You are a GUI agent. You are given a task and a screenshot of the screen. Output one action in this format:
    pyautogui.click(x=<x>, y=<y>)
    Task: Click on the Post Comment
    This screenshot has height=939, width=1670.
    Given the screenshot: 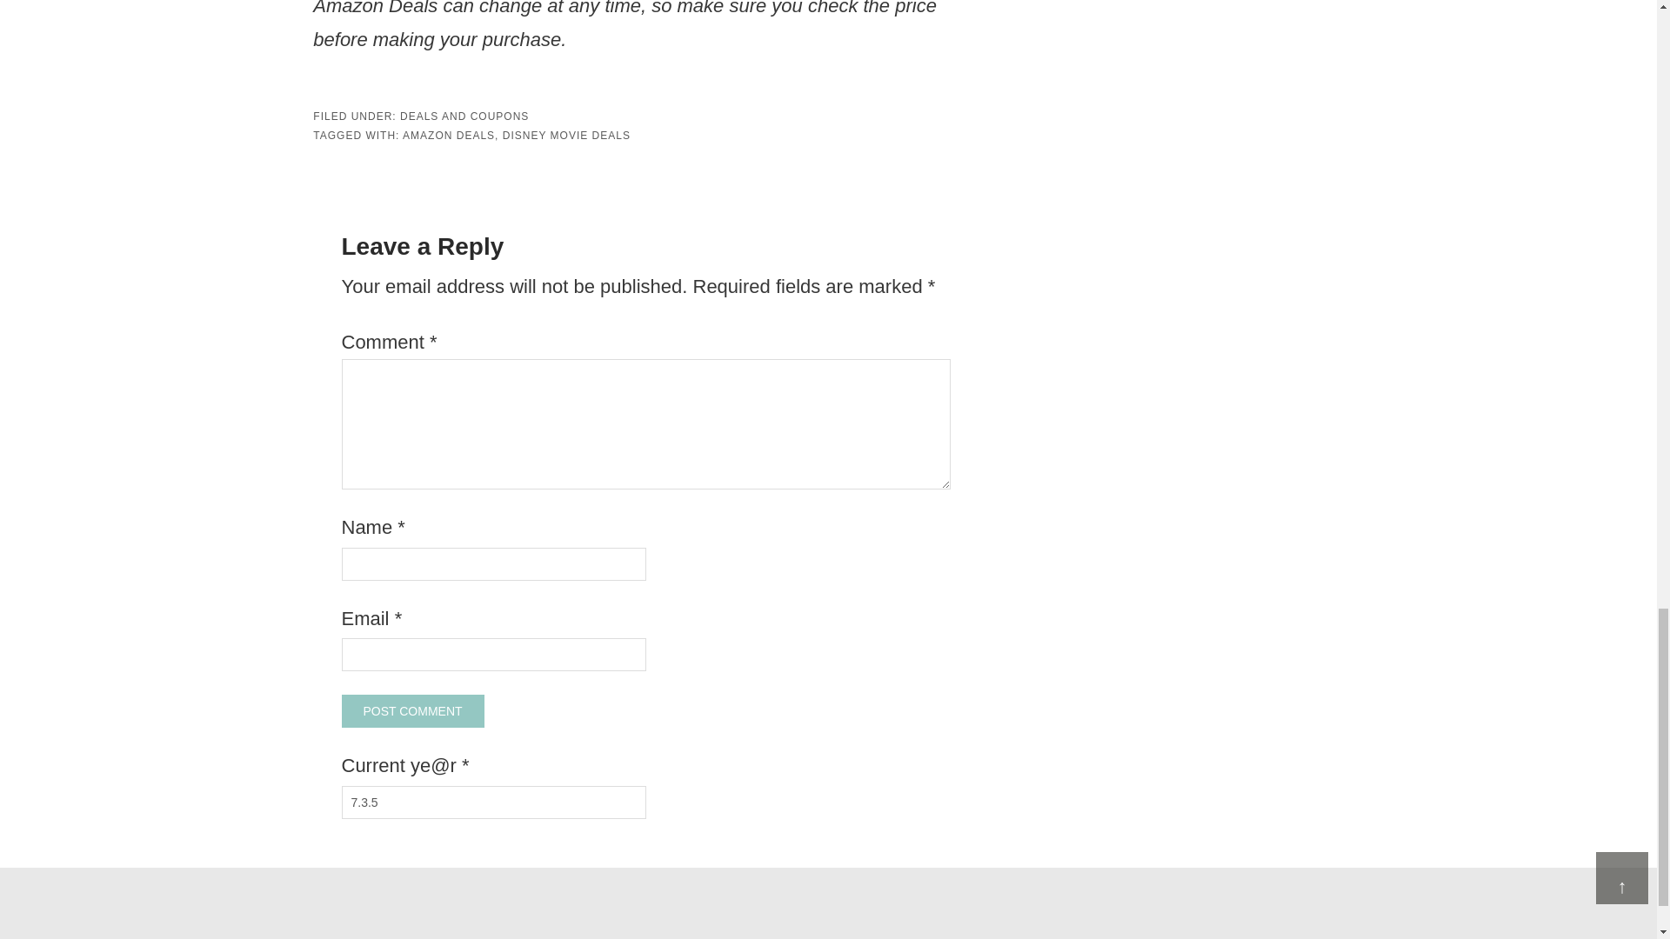 What is the action you would take?
    pyautogui.click(x=412, y=711)
    